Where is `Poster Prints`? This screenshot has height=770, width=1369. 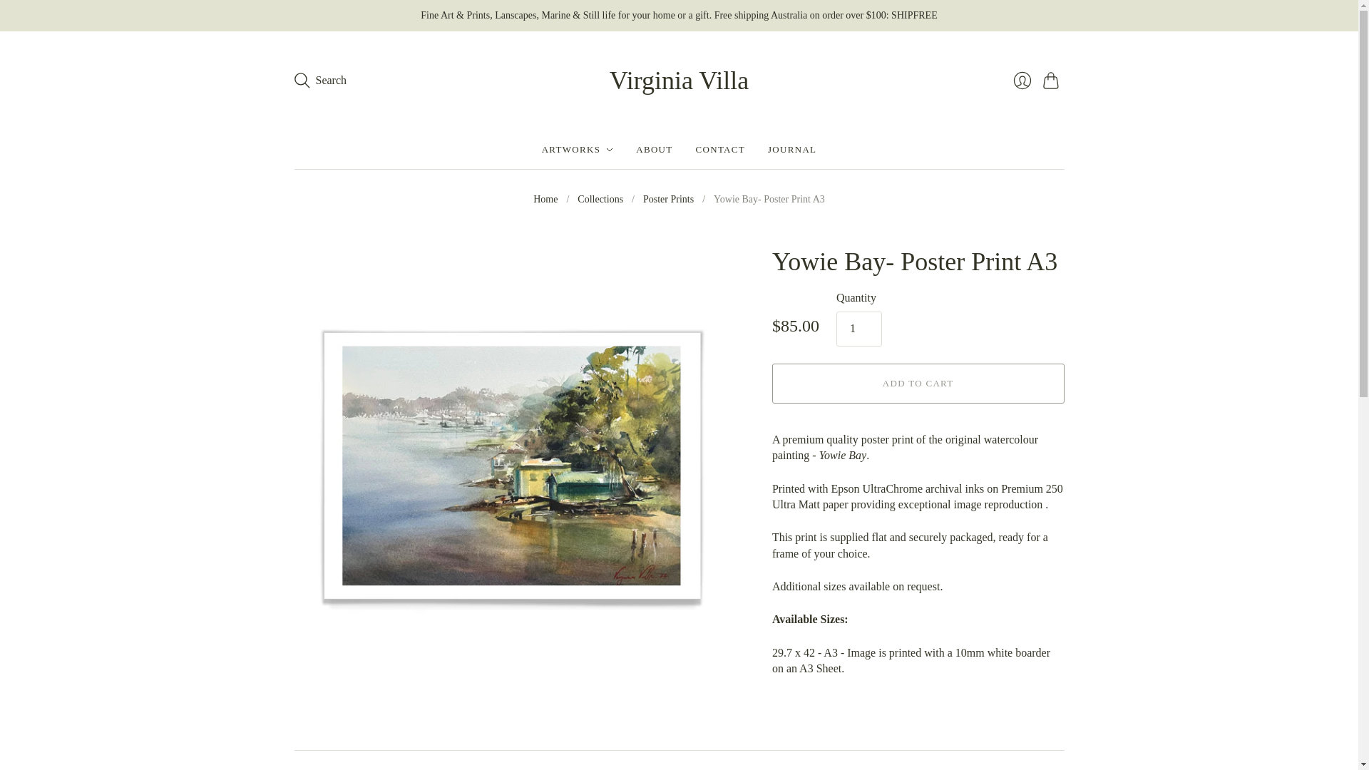 Poster Prints is located at coordinates (669, 200).